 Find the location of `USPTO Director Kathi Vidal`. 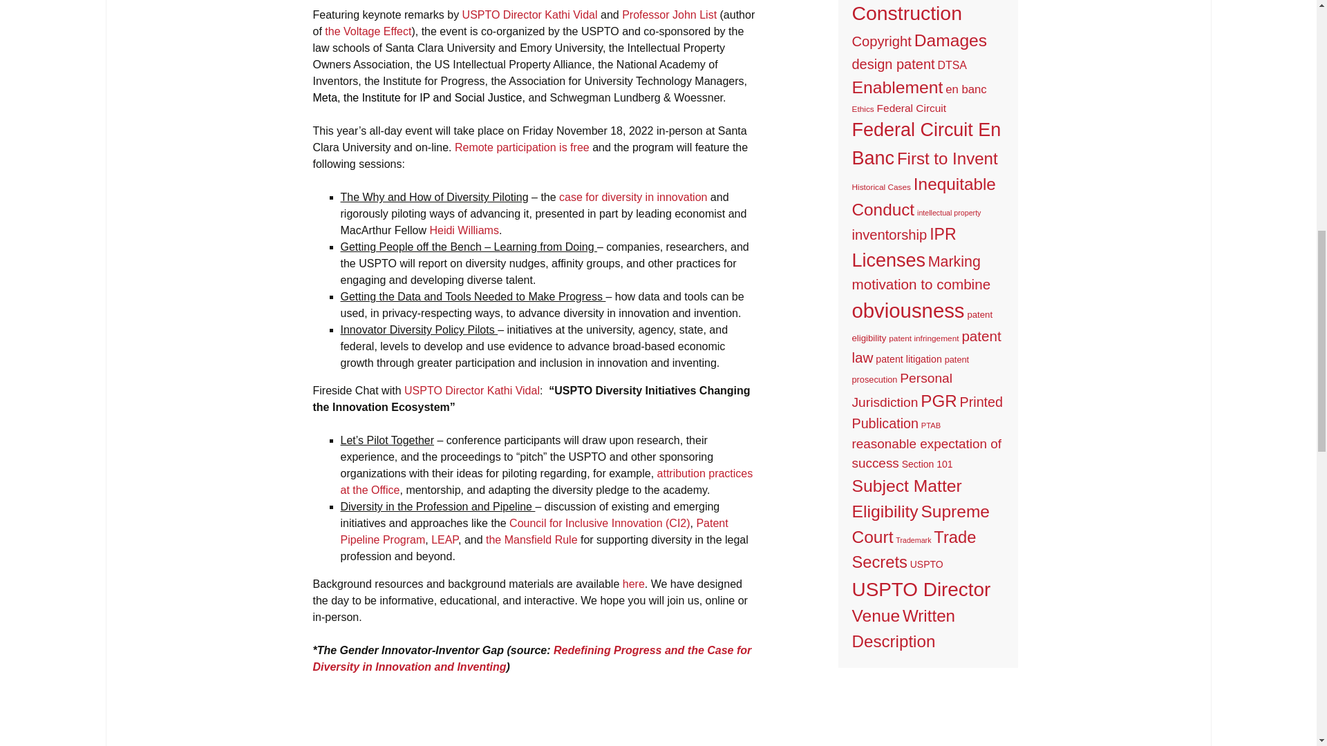

USPTO Director Kathi Vidal is located at coordinates (529, 15).